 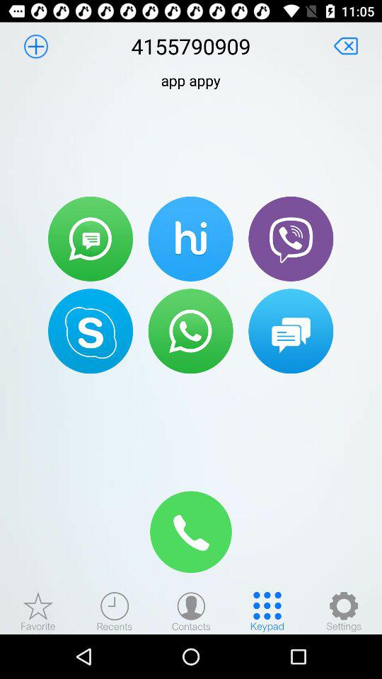 What do you see at coordinates (291, 238) in the screenshot?
I see `call` at bounding box center [291, 238].